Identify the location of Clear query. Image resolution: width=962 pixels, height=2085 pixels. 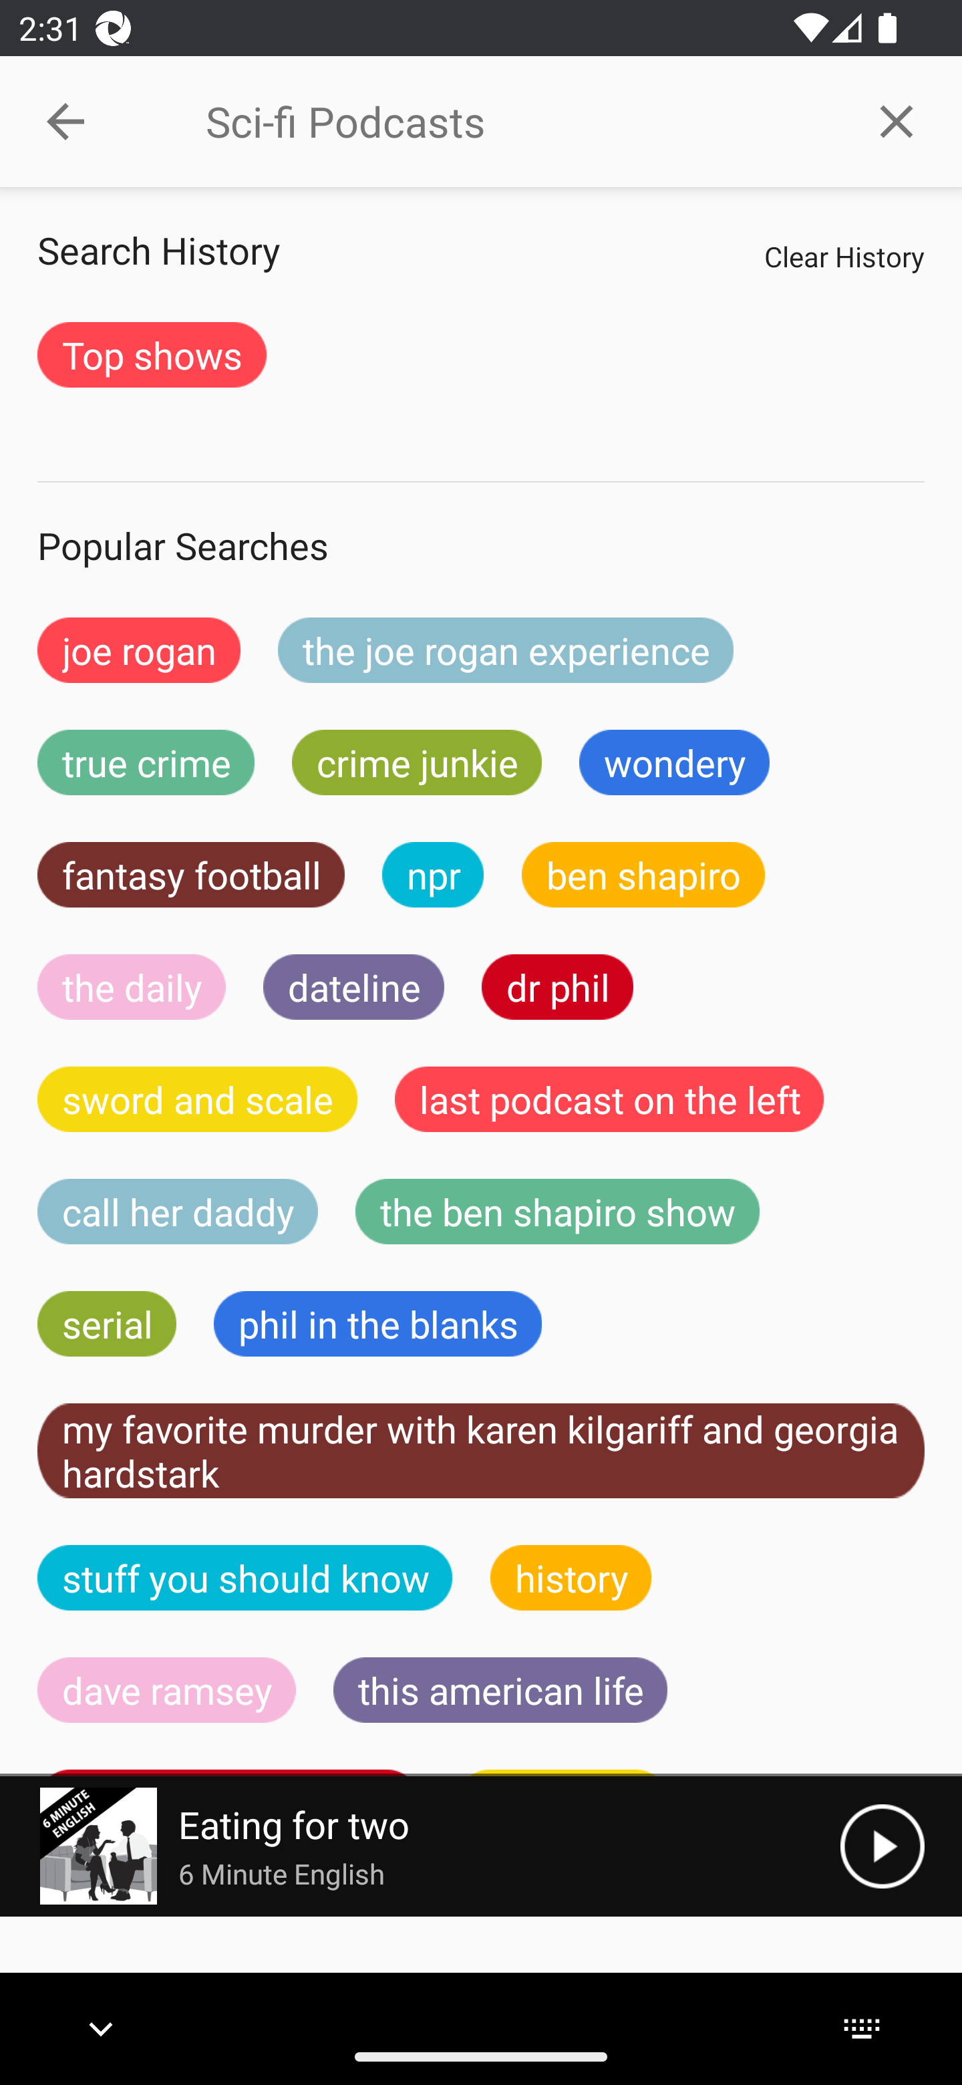
(897, 120).